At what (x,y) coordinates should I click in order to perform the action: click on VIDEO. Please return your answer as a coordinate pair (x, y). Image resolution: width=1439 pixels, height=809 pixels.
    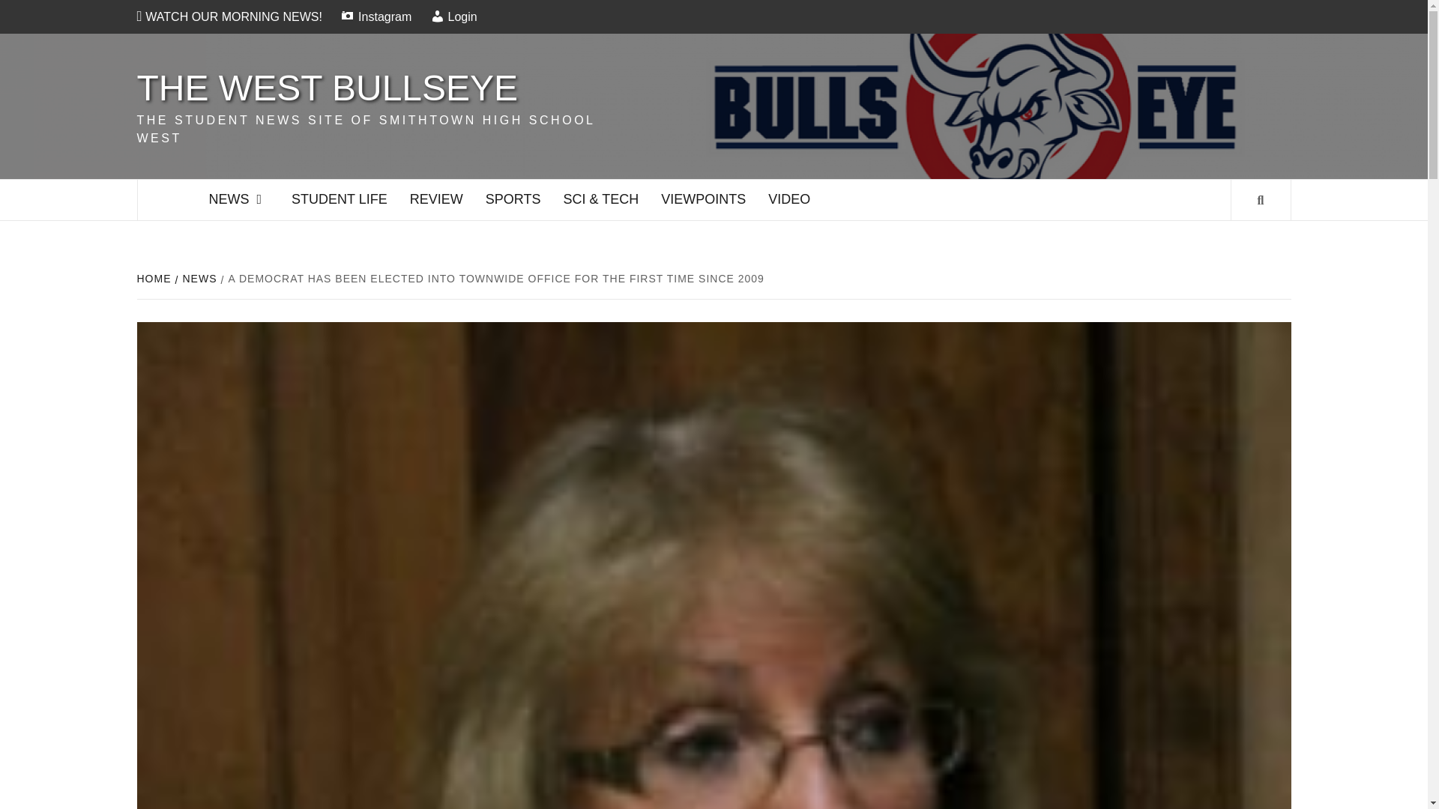
    Looking at the image, I should click on (788, 199).